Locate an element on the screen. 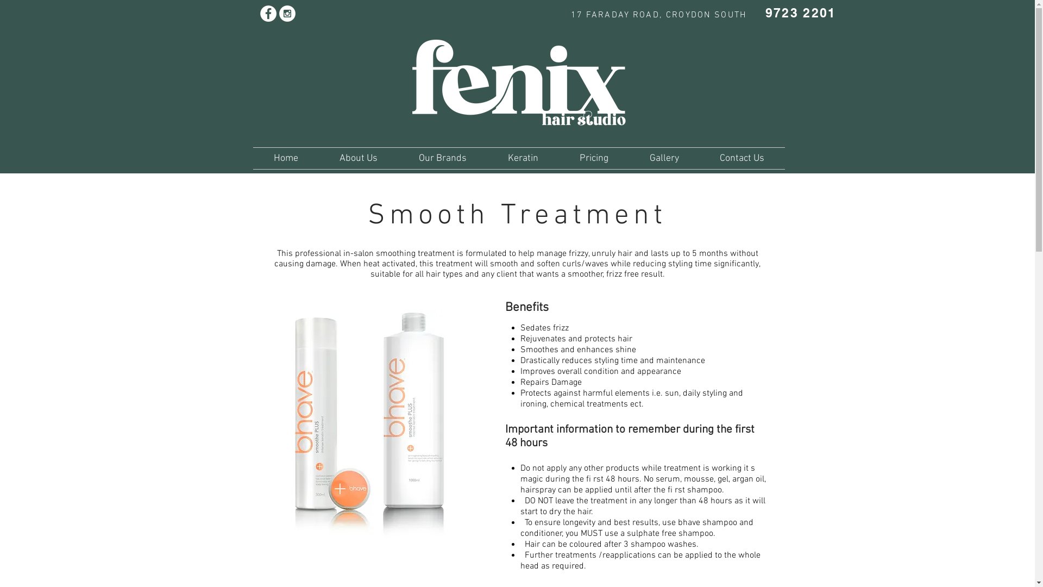 The width and height of the screenshot is (1043, 587). Keratin is located at coordinates (523, 159).